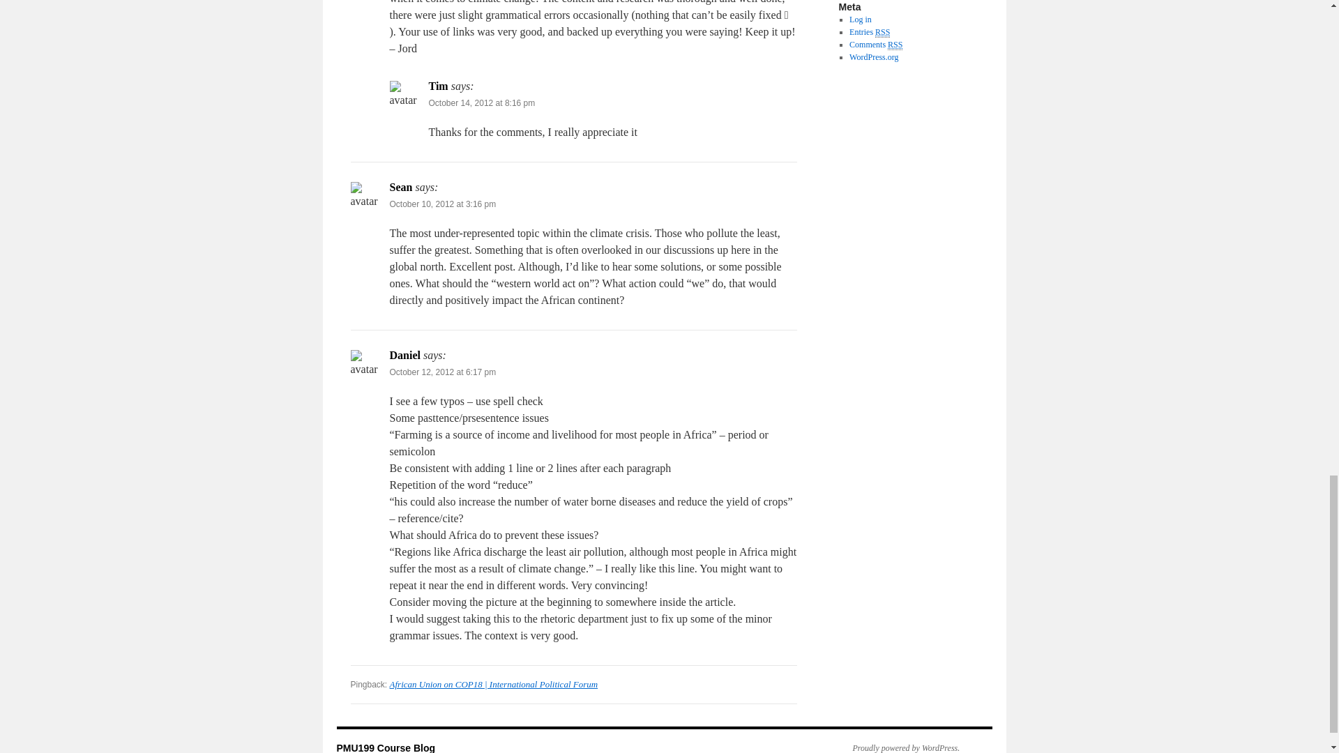 This screenshot has width=1339, height=753. I want to click on October 12, 2012 at 6:17 pm, so click(442, 372).